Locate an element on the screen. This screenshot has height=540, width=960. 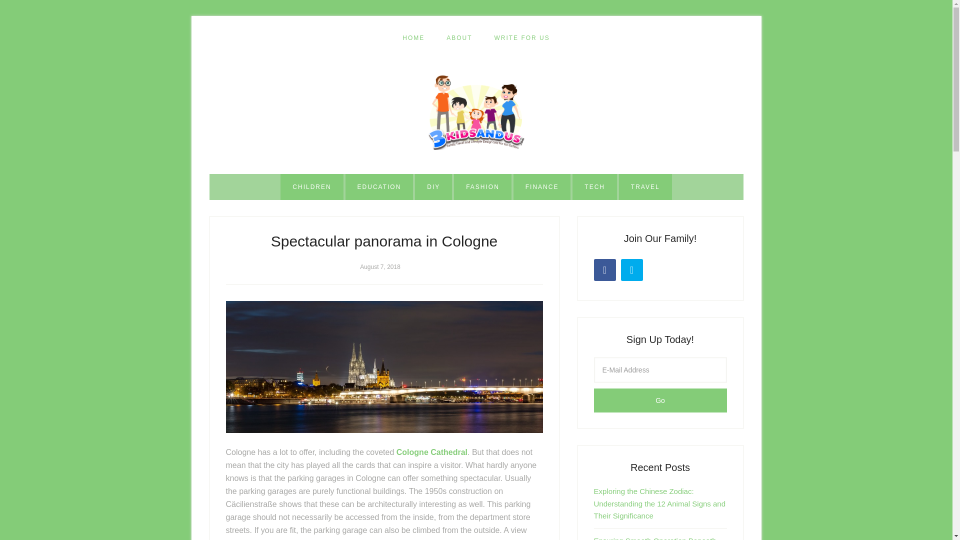
DIY is located at coordinates (433, 186).